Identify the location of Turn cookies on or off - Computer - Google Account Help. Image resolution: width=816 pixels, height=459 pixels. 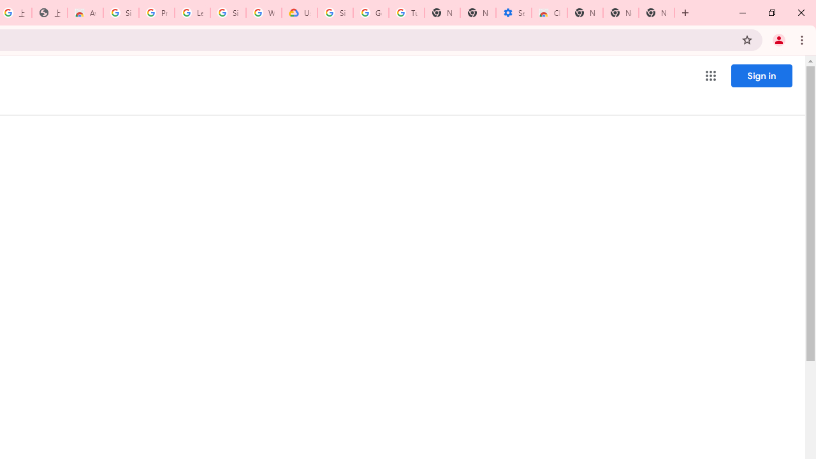
(407, 13).